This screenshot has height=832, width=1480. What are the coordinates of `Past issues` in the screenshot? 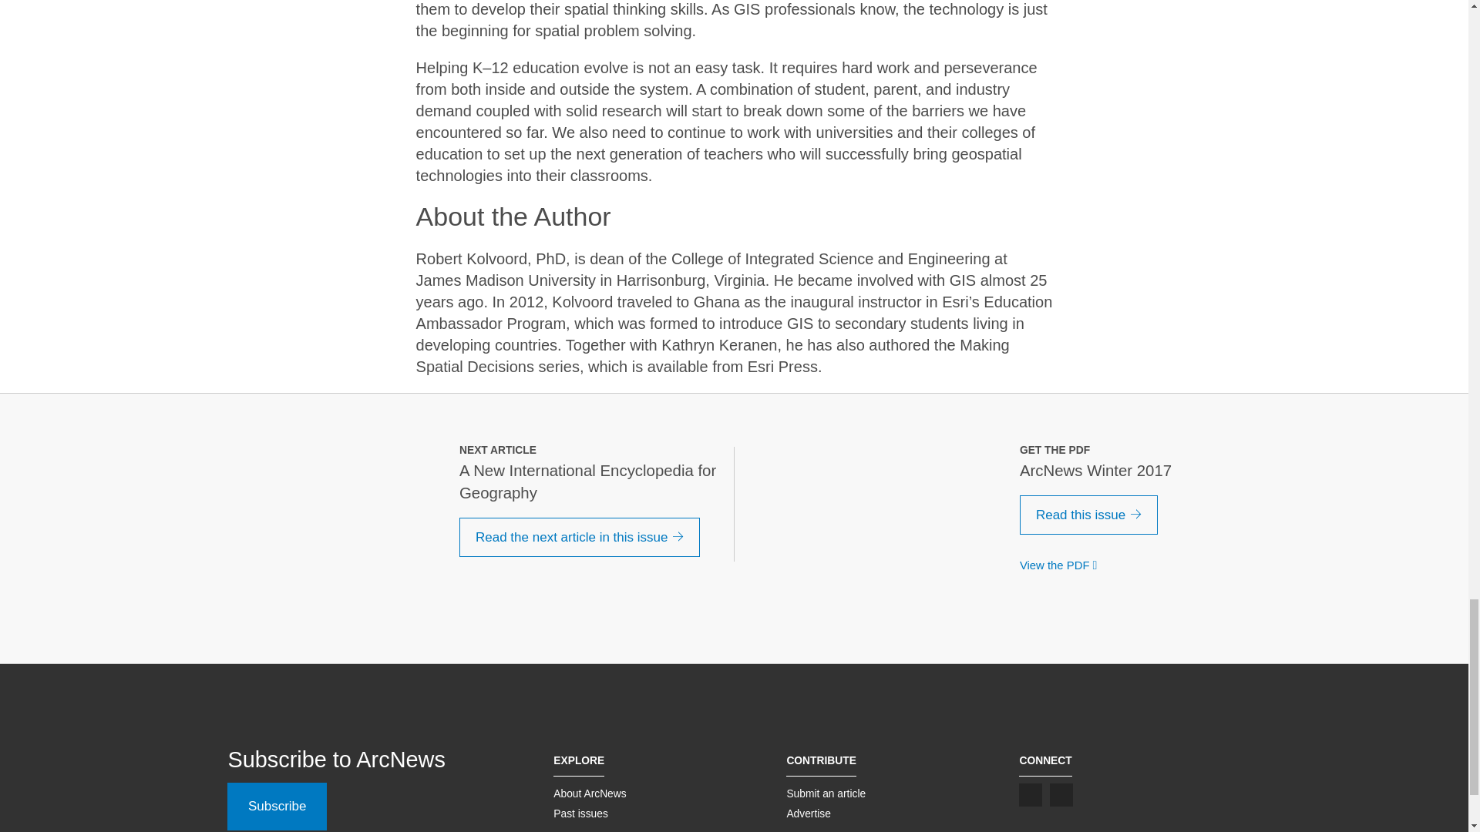 It's located at (581, 813).